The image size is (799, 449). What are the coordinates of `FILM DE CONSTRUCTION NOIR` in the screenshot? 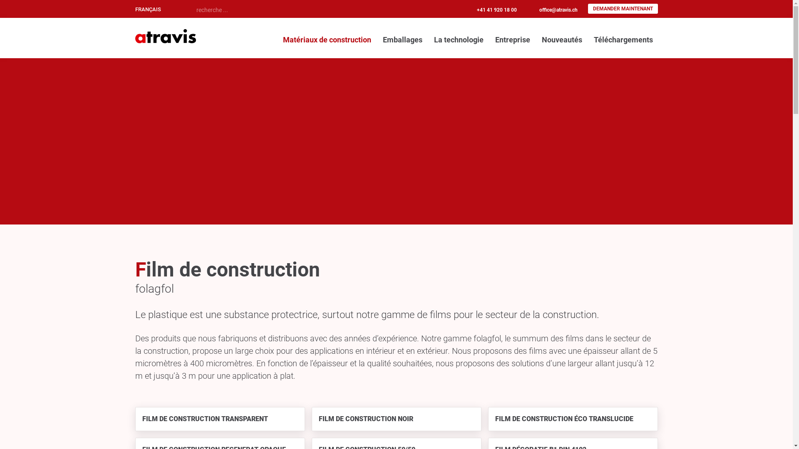 It's located at (396, 419).